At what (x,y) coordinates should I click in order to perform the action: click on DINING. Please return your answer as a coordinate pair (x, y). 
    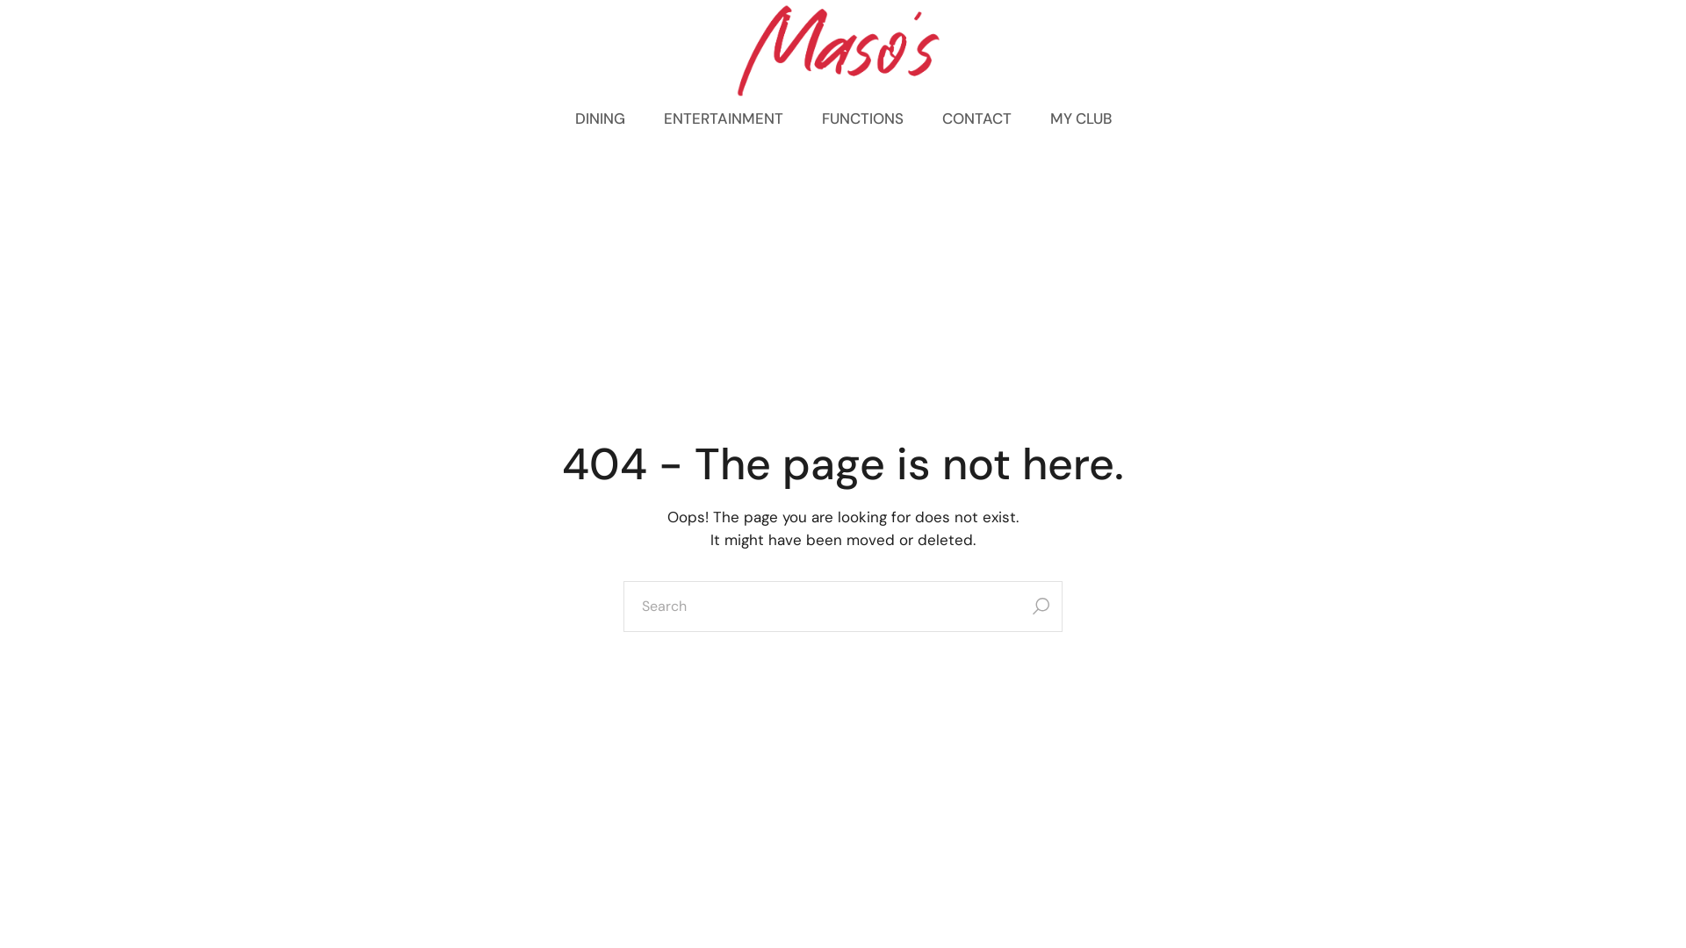
    Looking at the image, I should click on (599, 118).